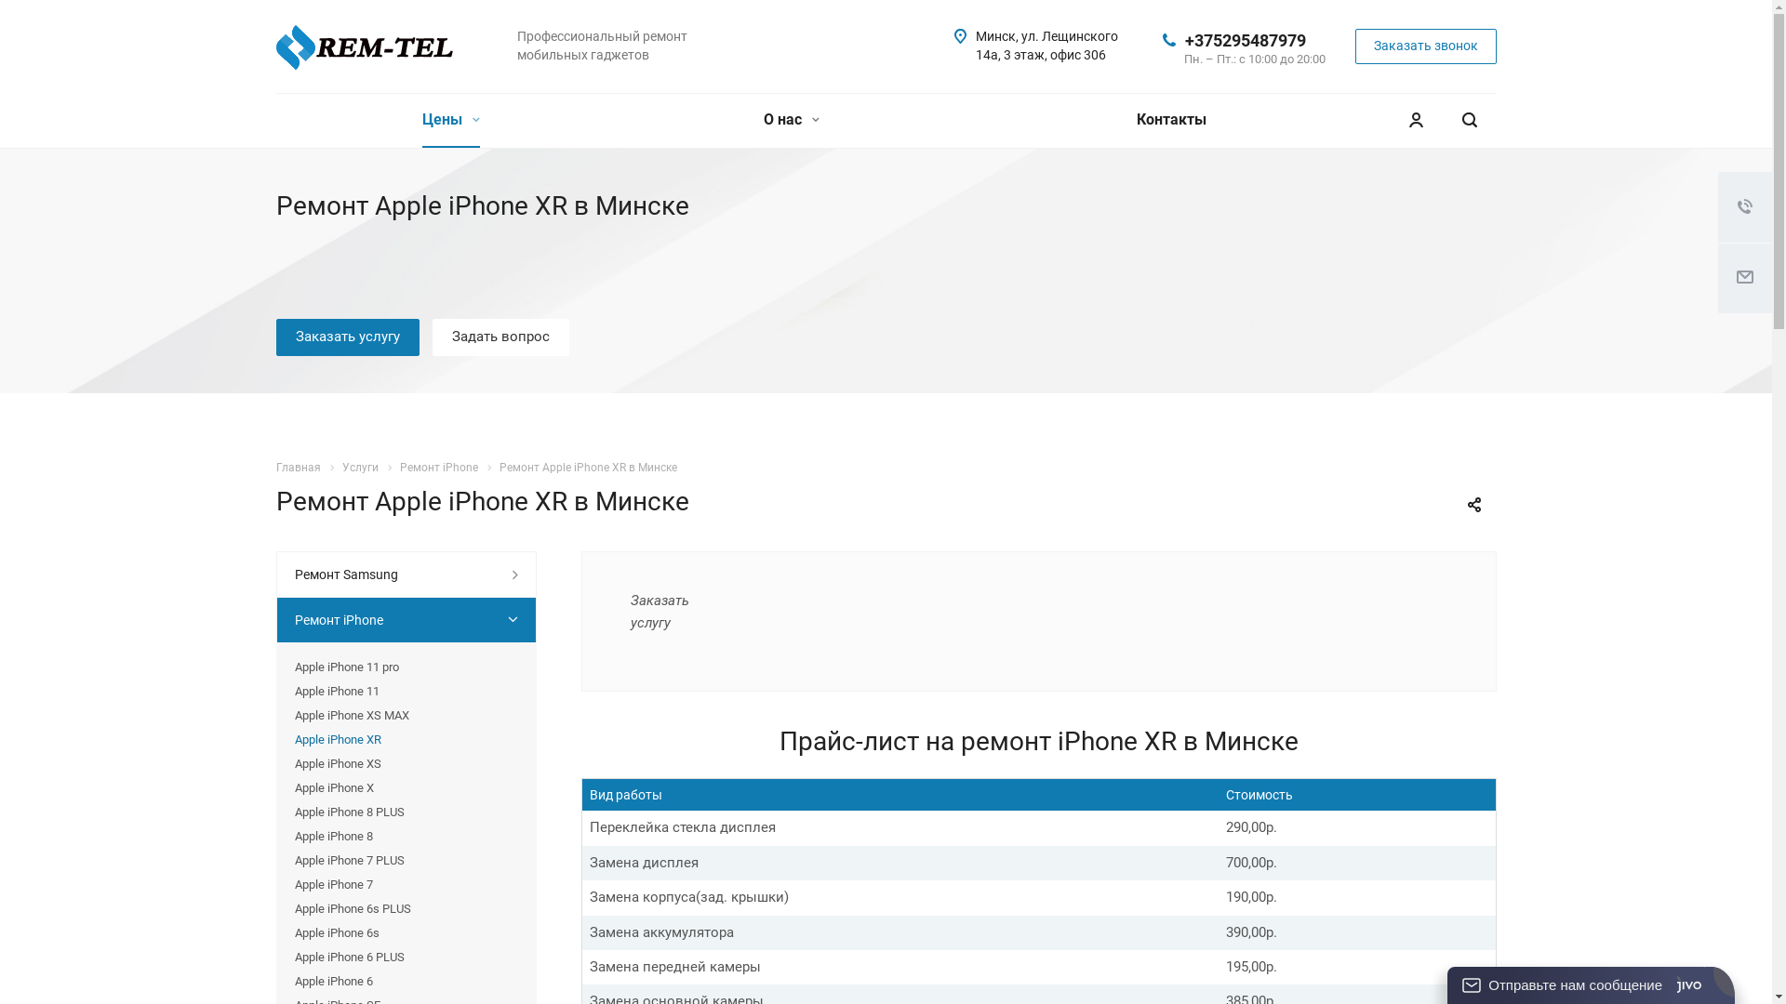  I want to click on Apple iPhone XS MAX, so click(406, 716).